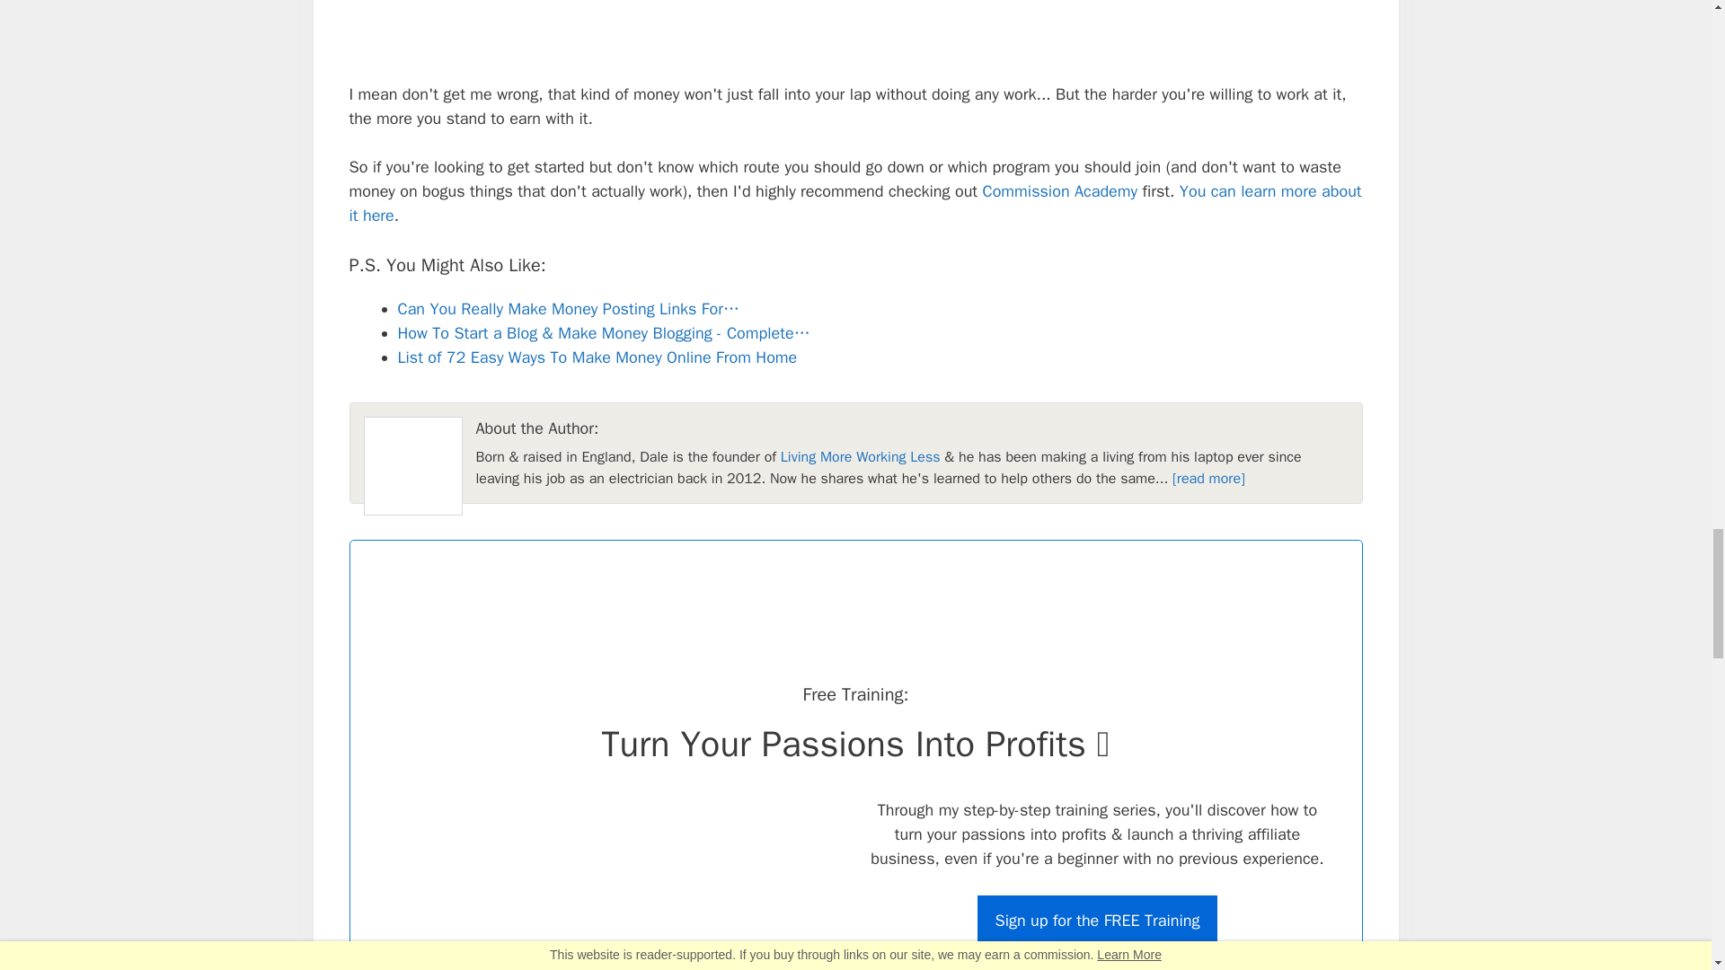 The image size is (1725, 970). What do you see at coordinates (1209, 478) in the screenshot?
I see `Read More` at bounding box center [1209, 478].